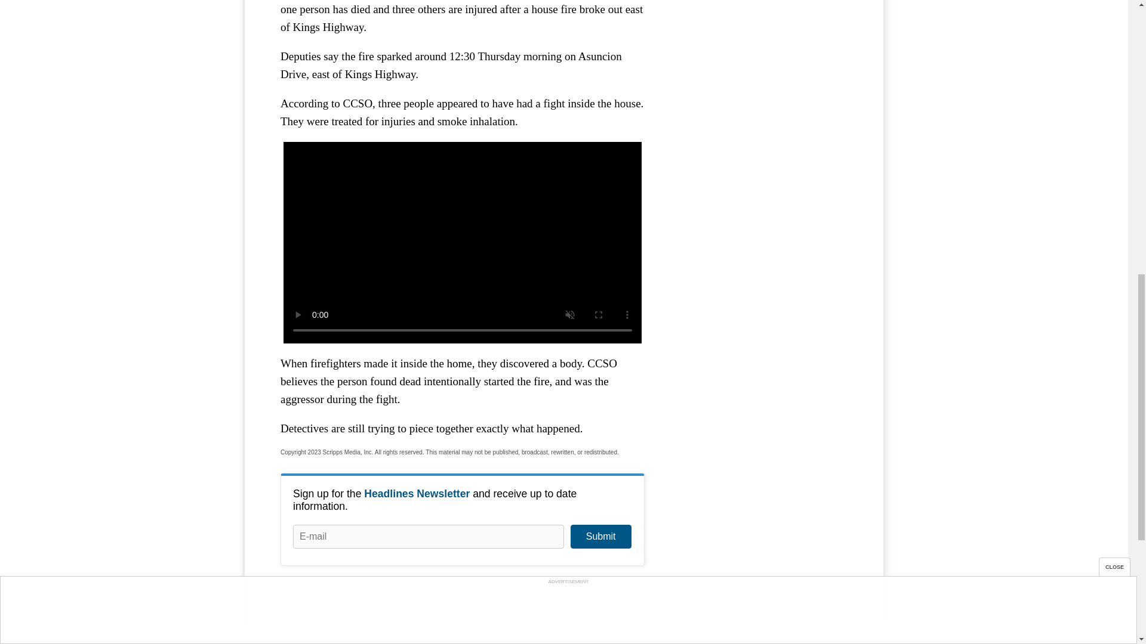  What do you see at coordinates (758, 51) in the screenshot?
I see `3rd party ad content` at bounding box center [758, 51].